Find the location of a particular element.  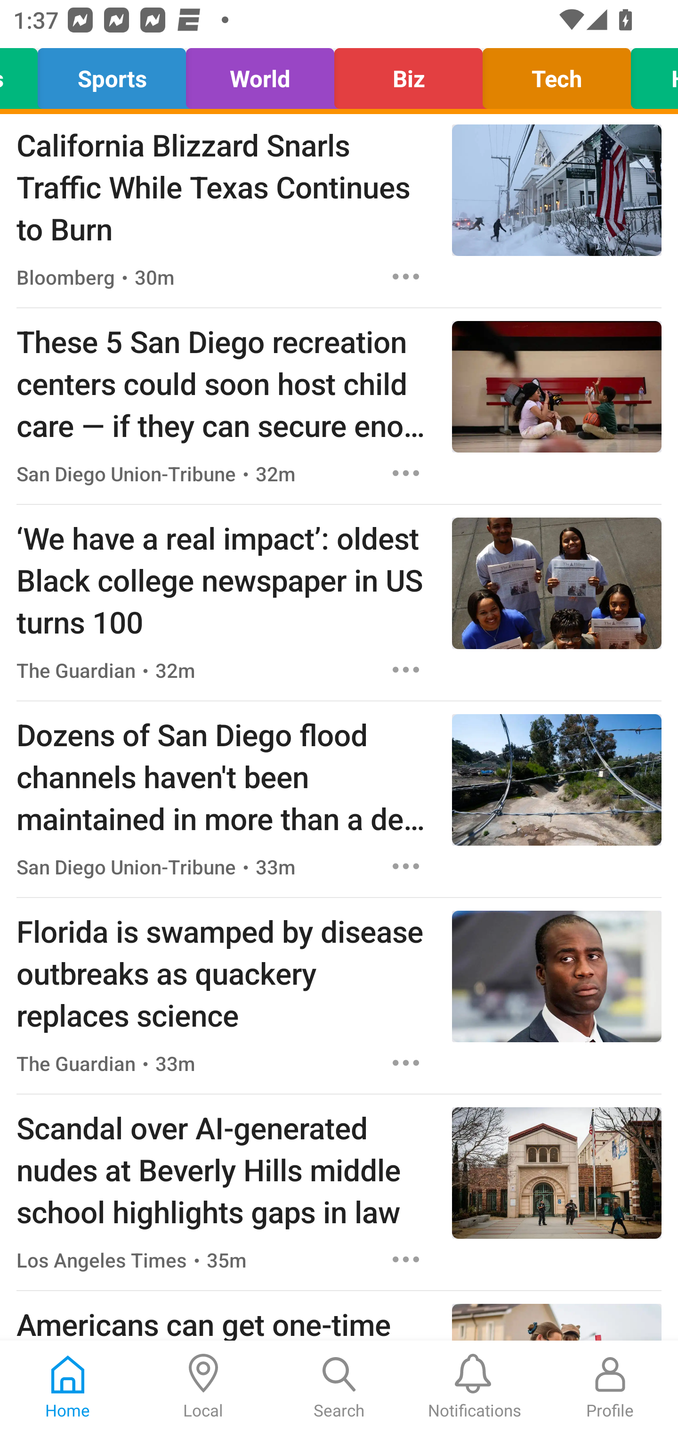

Options is located at coordinates (406, 472).